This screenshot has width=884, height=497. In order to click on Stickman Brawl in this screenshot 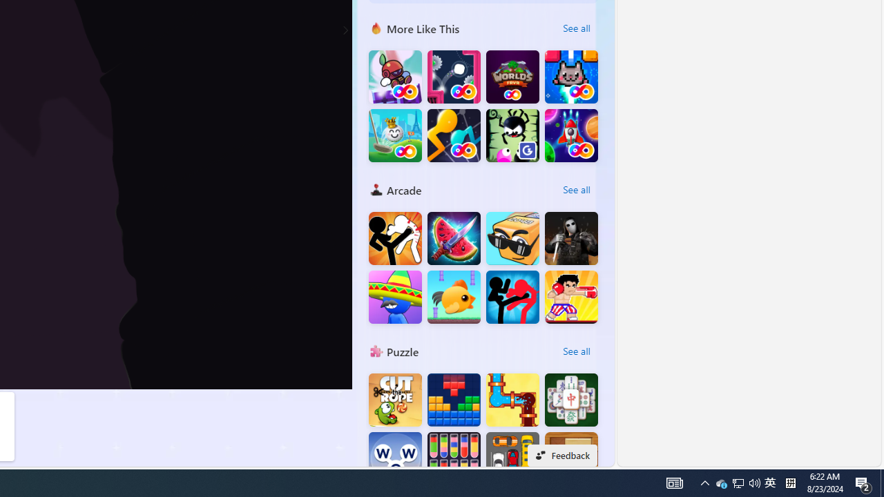, I will do `click(395, 297)`.